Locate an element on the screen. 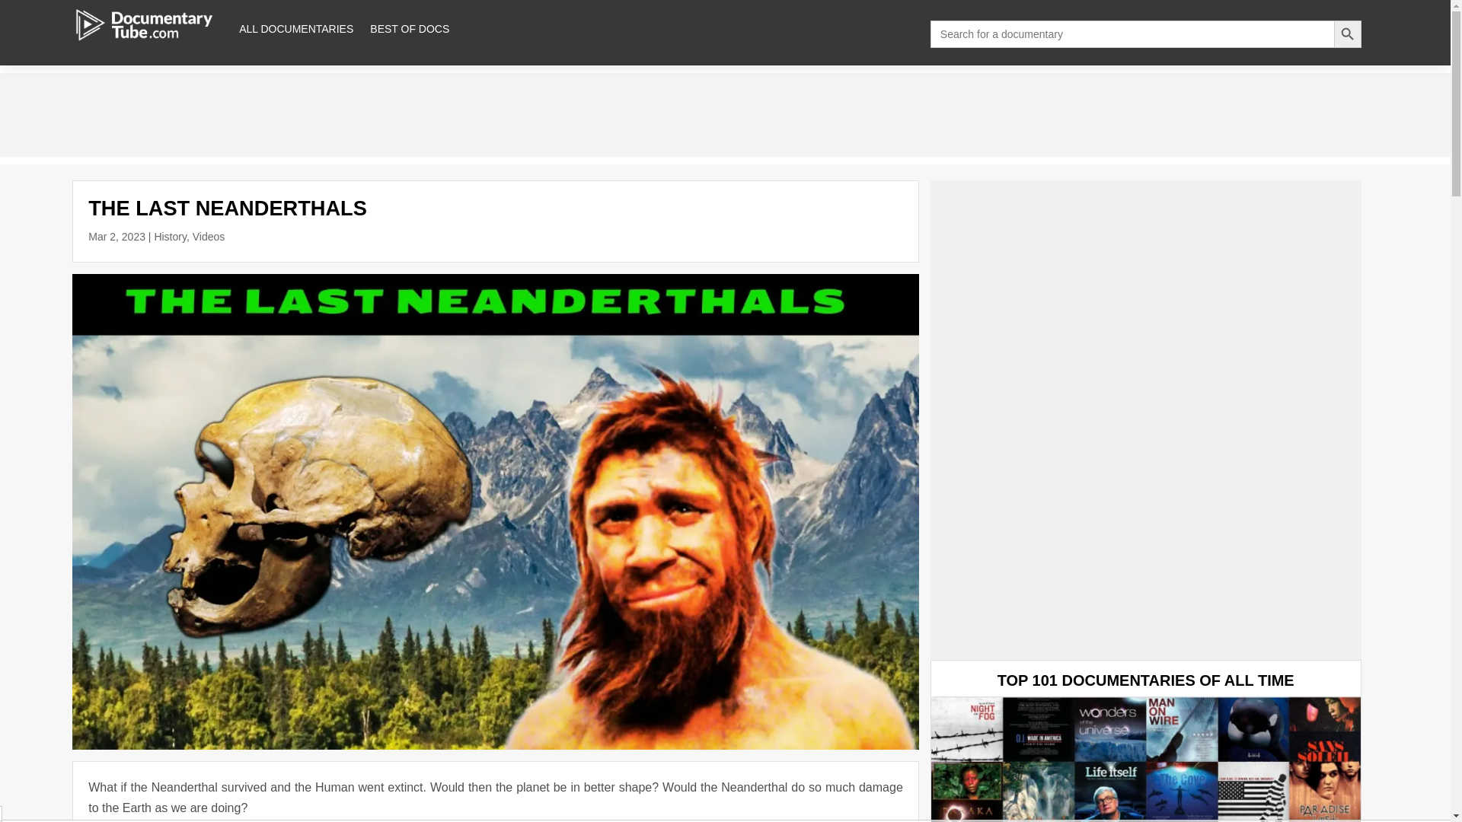 This screenshot has height=822, width=1462. Search Button is located at coordinates (1347, 33).